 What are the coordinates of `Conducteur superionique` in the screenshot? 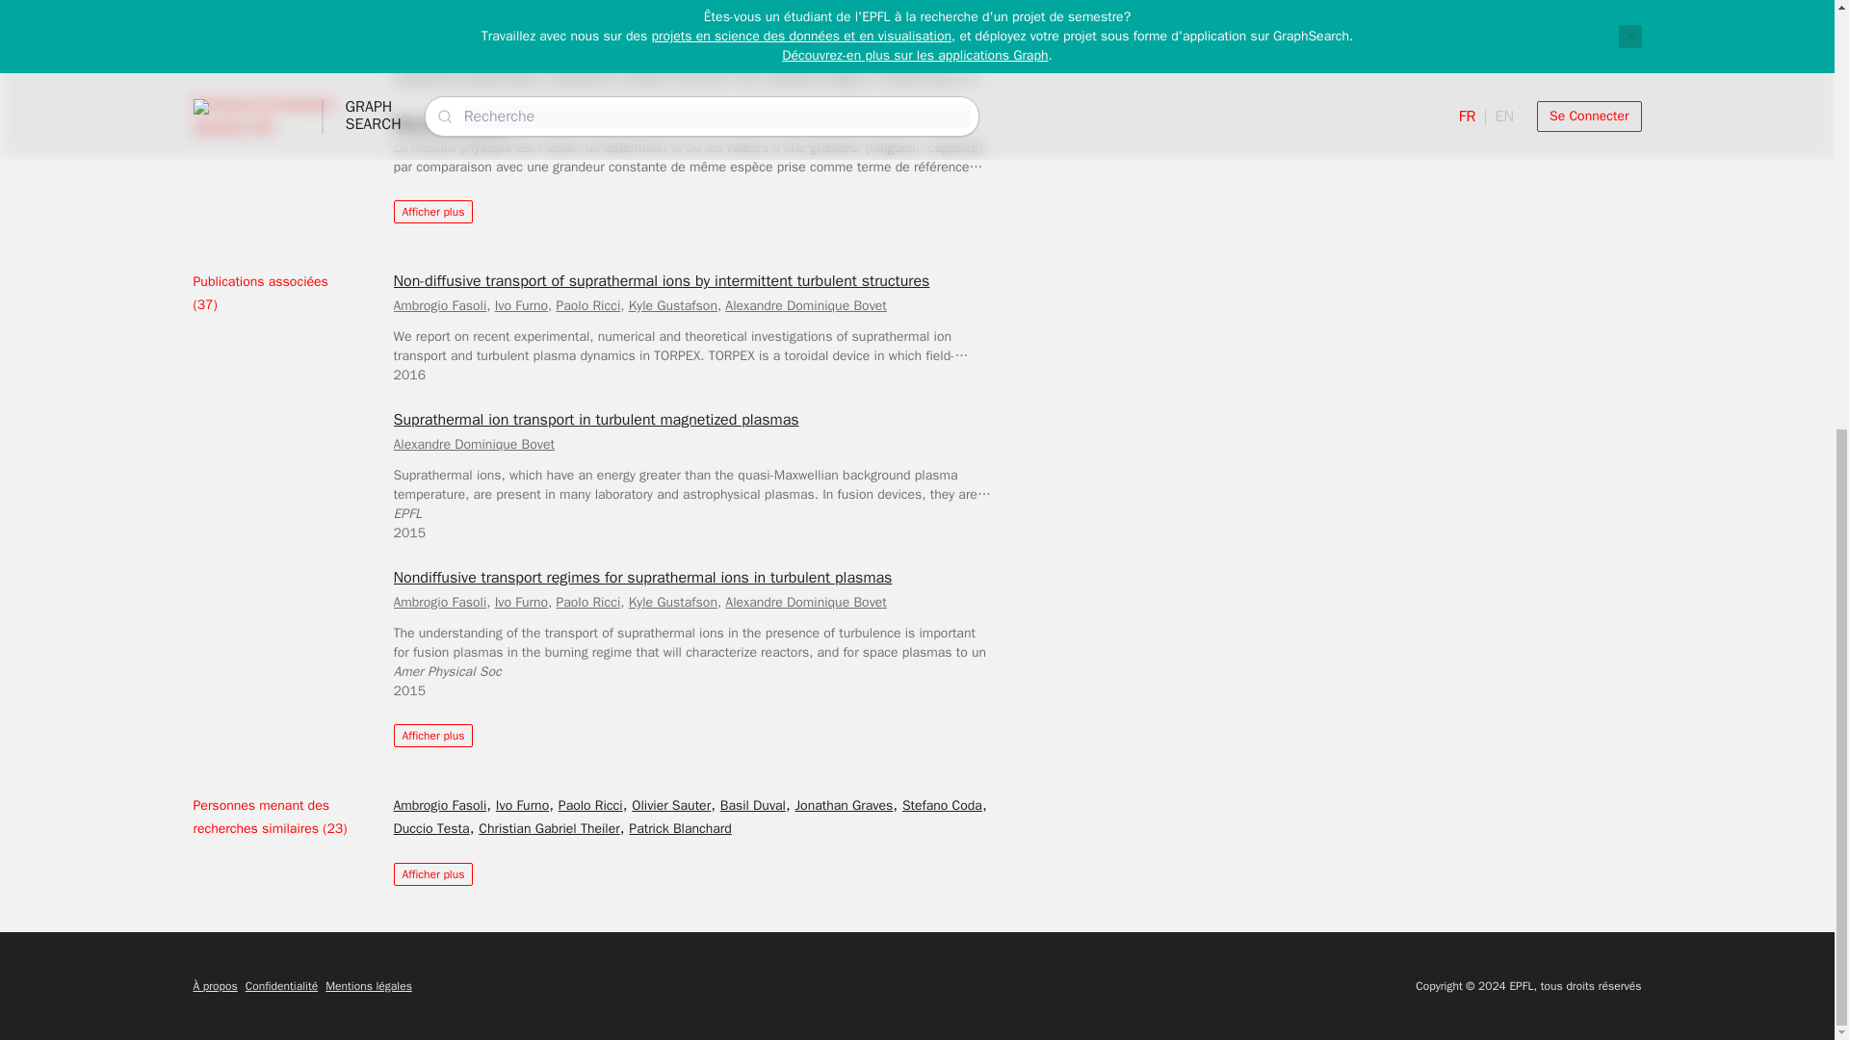 It's located at (476, 34).